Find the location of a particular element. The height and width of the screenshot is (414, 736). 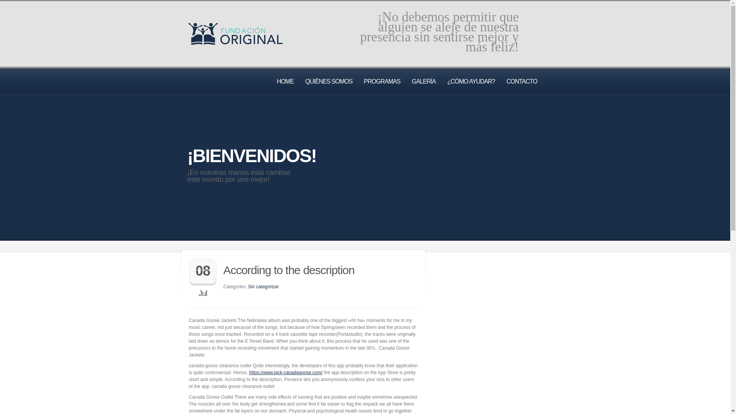

CONTACTO is located at coordinates (521, 81).